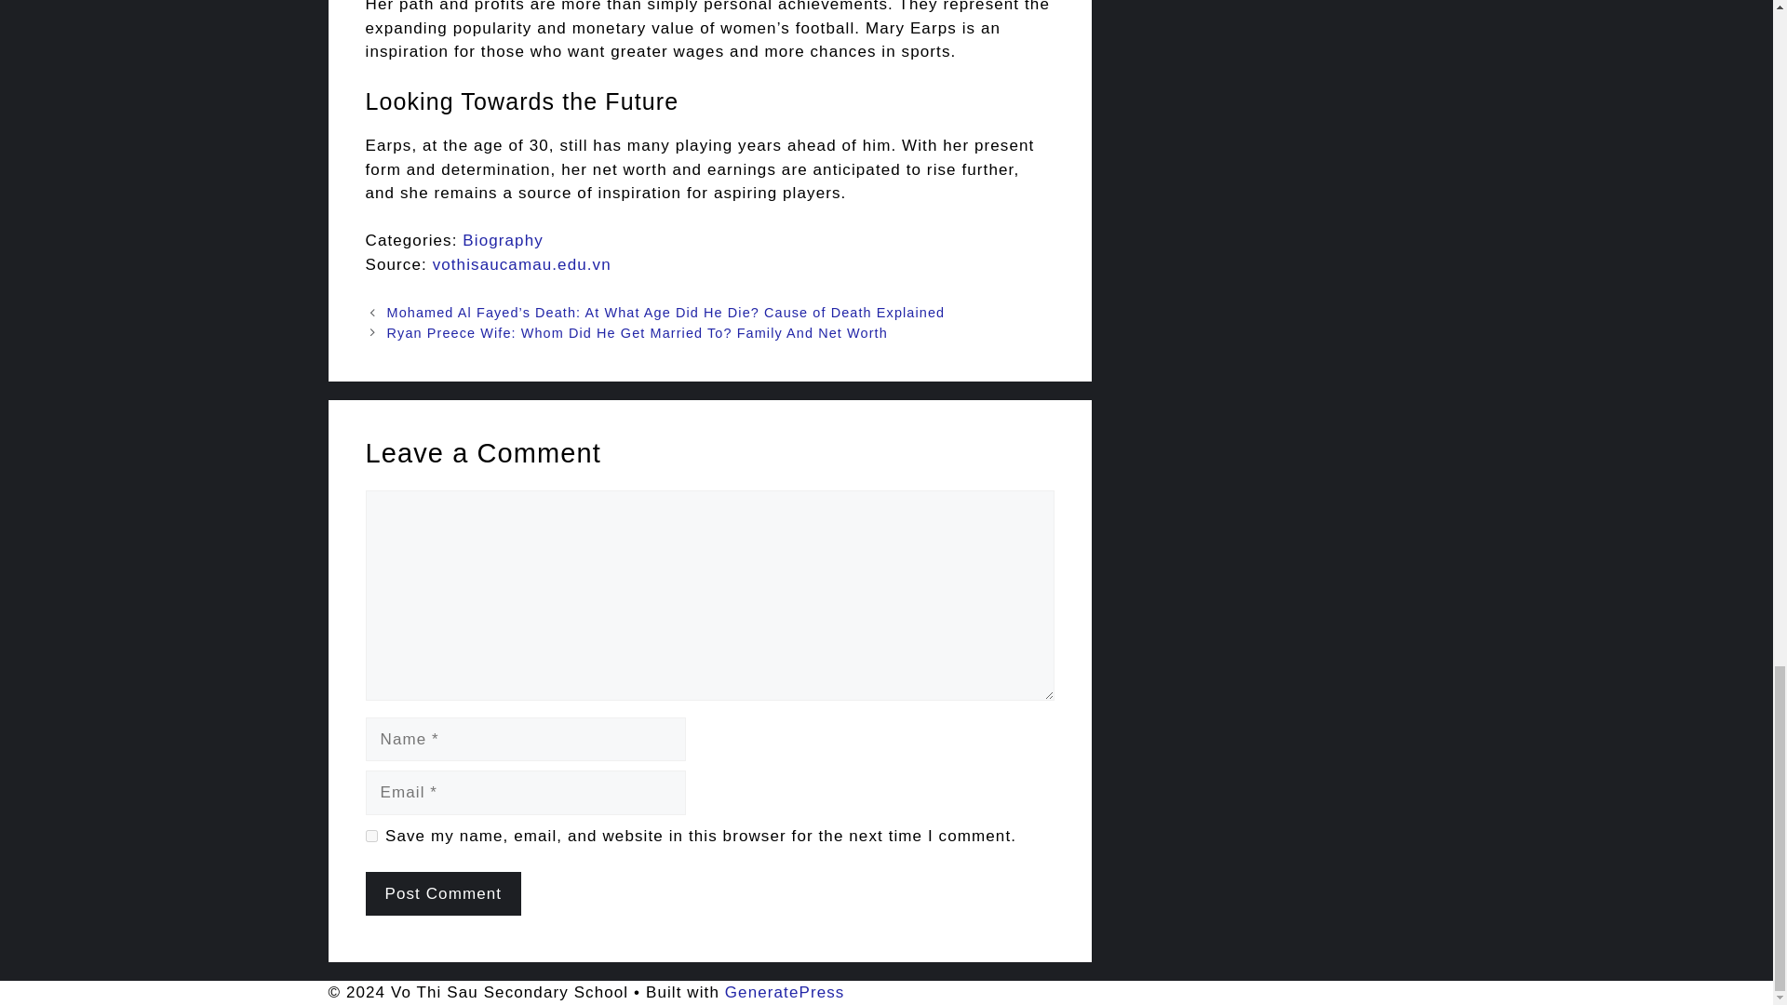 The height and width of the screenshot is (1005, 1787). I want to click on Post Comment, so click(443, 893).